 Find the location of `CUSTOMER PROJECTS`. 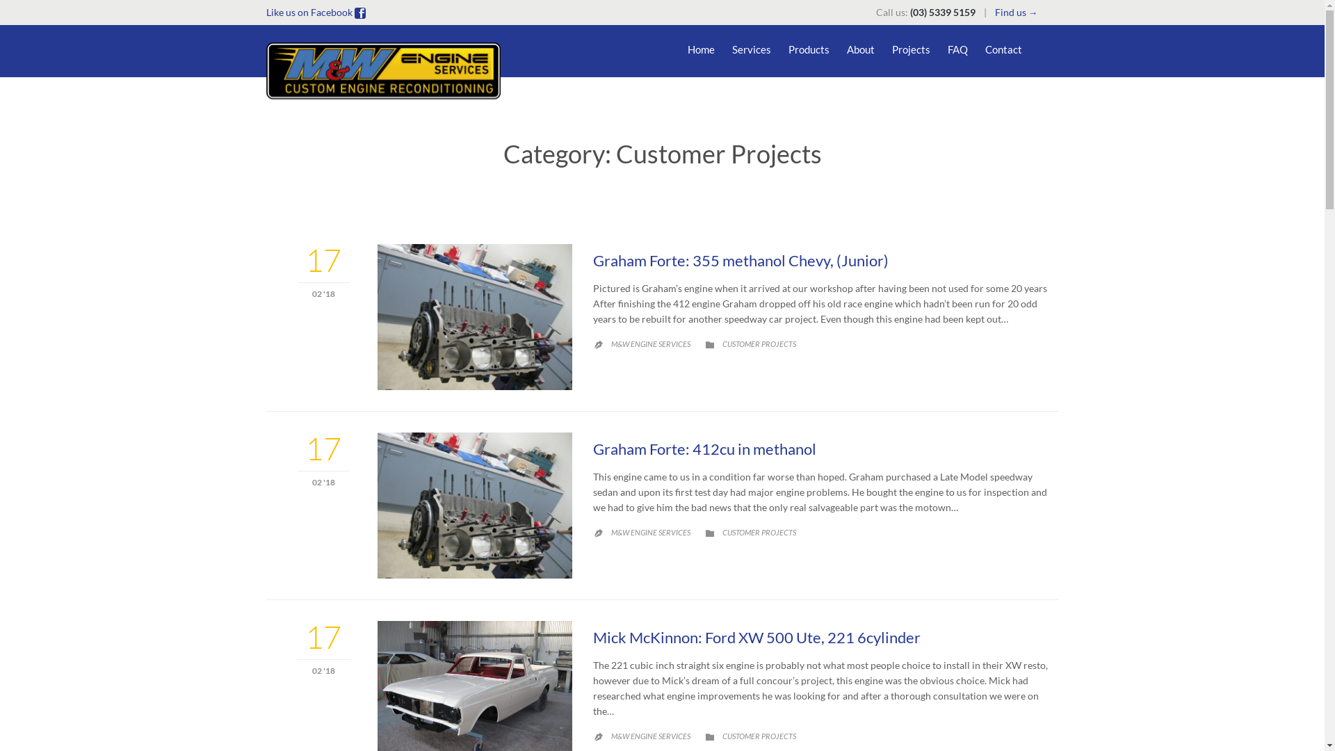

CUSTOMER PROJECTS is located at coordinates (759, 736).